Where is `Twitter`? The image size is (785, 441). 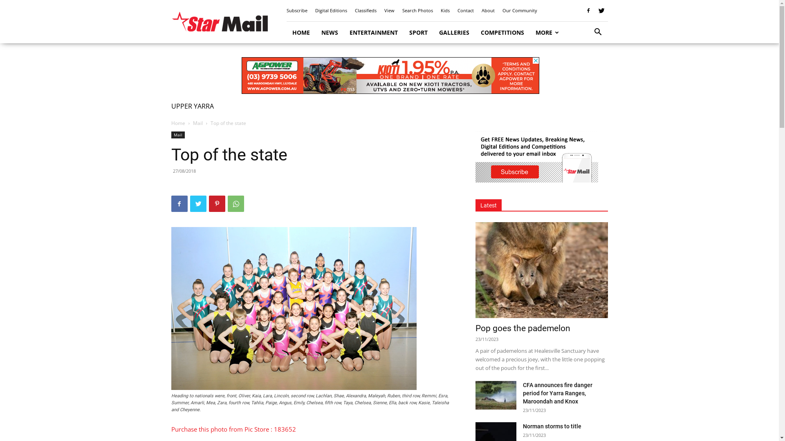 Twitter is located at coordinates (601, 11).